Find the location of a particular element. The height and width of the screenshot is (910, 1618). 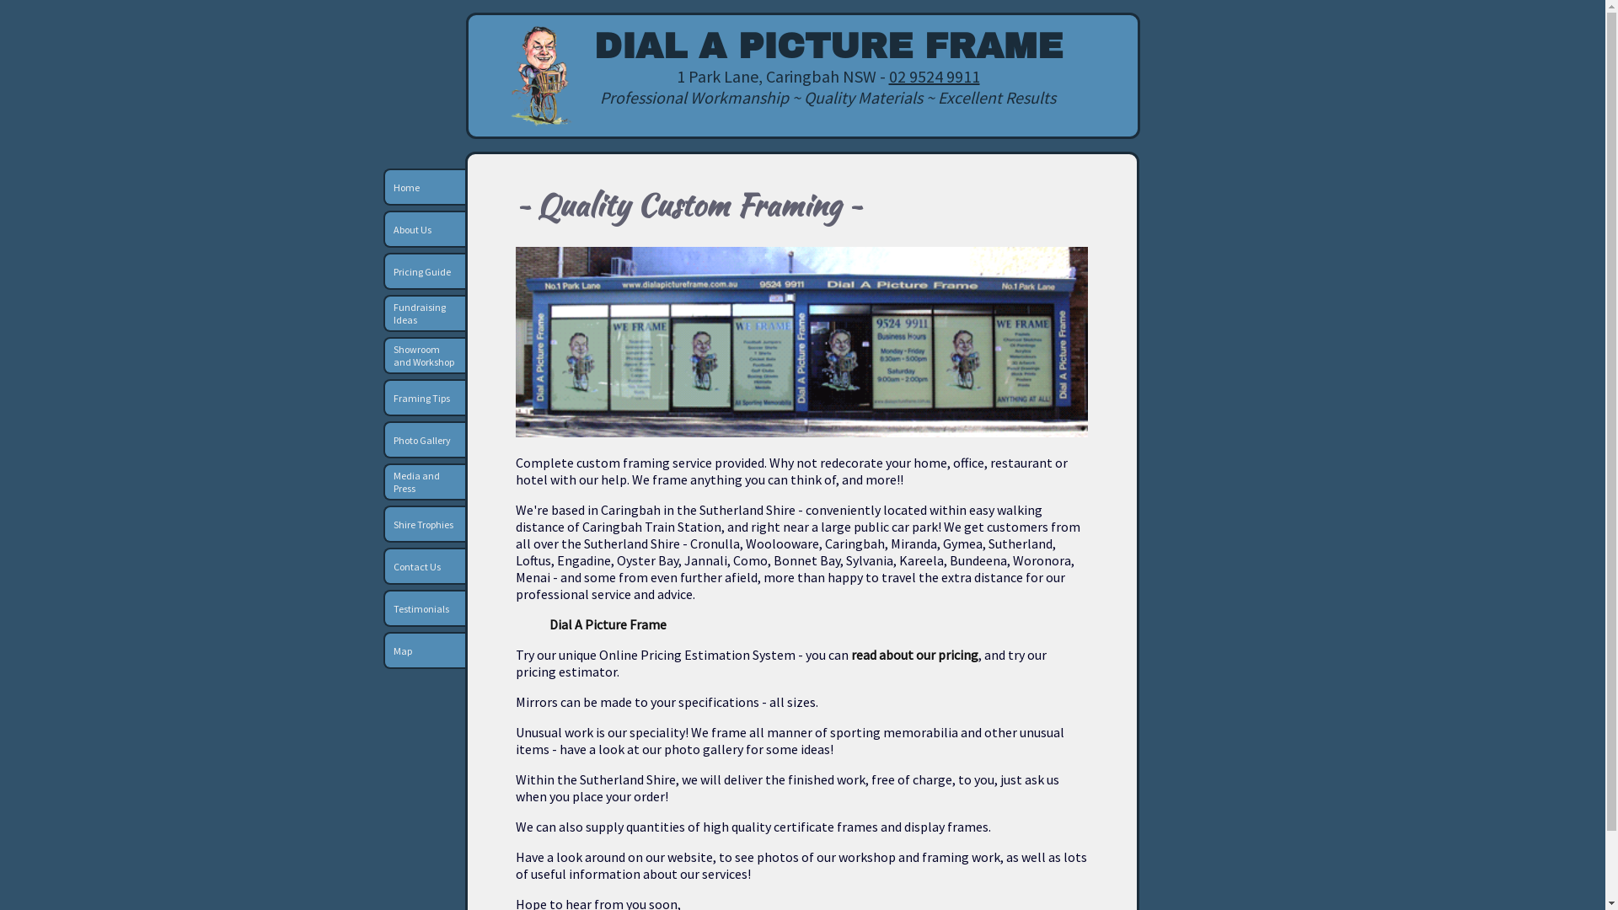

Shire Trophies is located at coordinates (425, 524).